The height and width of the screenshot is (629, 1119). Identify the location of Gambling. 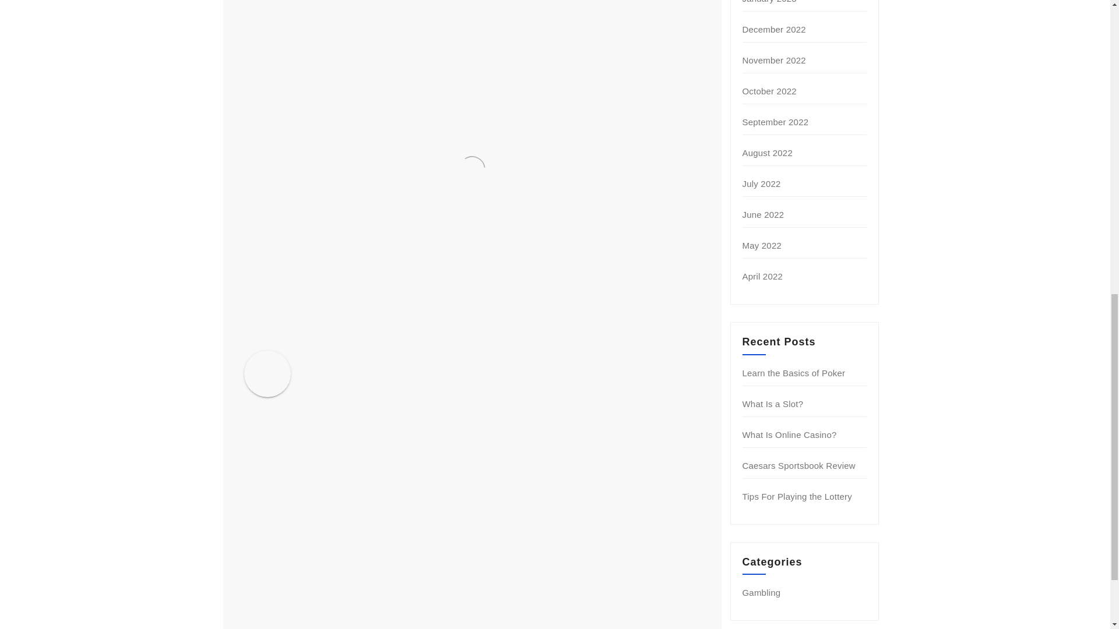
(762, 592).